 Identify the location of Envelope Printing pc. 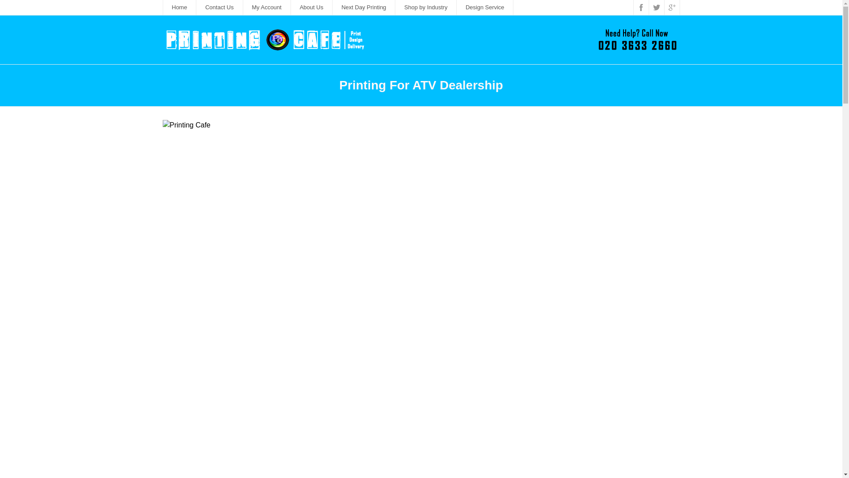
(222, 349).